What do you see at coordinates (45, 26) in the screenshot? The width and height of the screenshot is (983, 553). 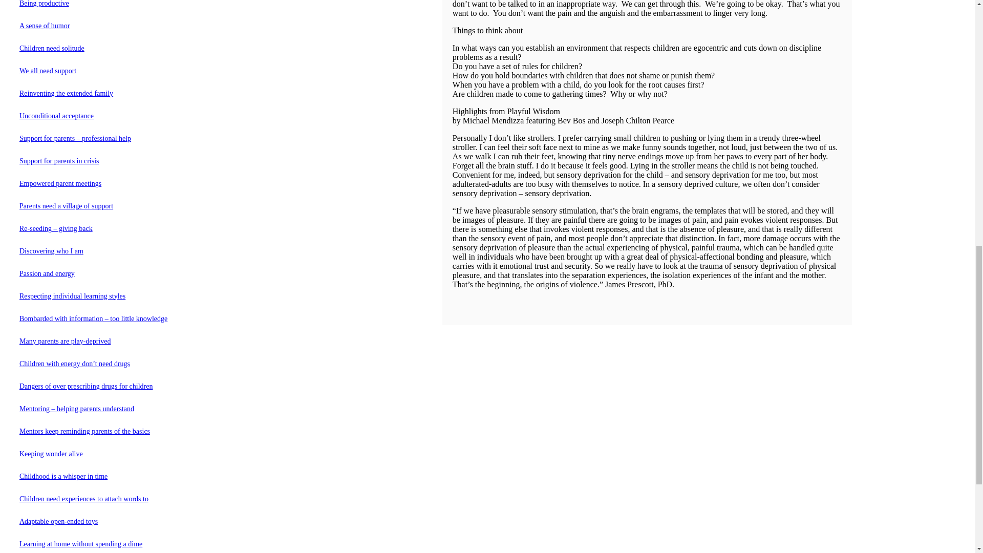 I see `A sense of humor` at bounding box center [45, 26].